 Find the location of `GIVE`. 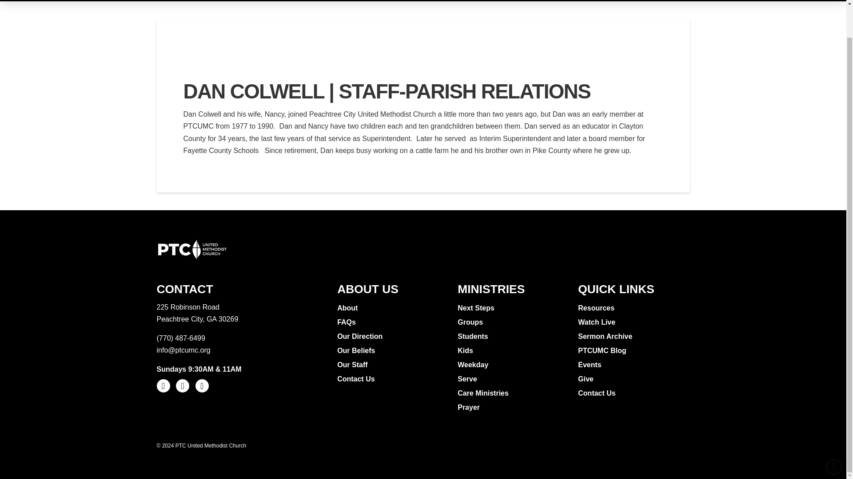

GIVE is located at coordinates (534, 1).